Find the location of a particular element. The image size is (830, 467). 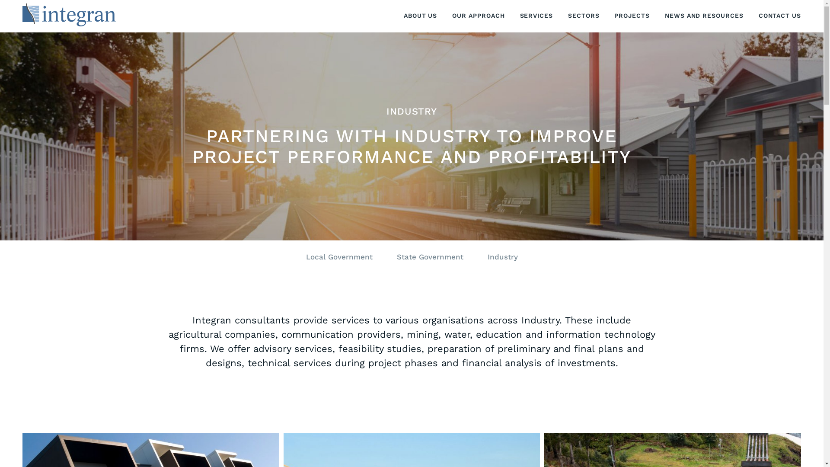

CONTACT US is located at coordinates (780, 16).